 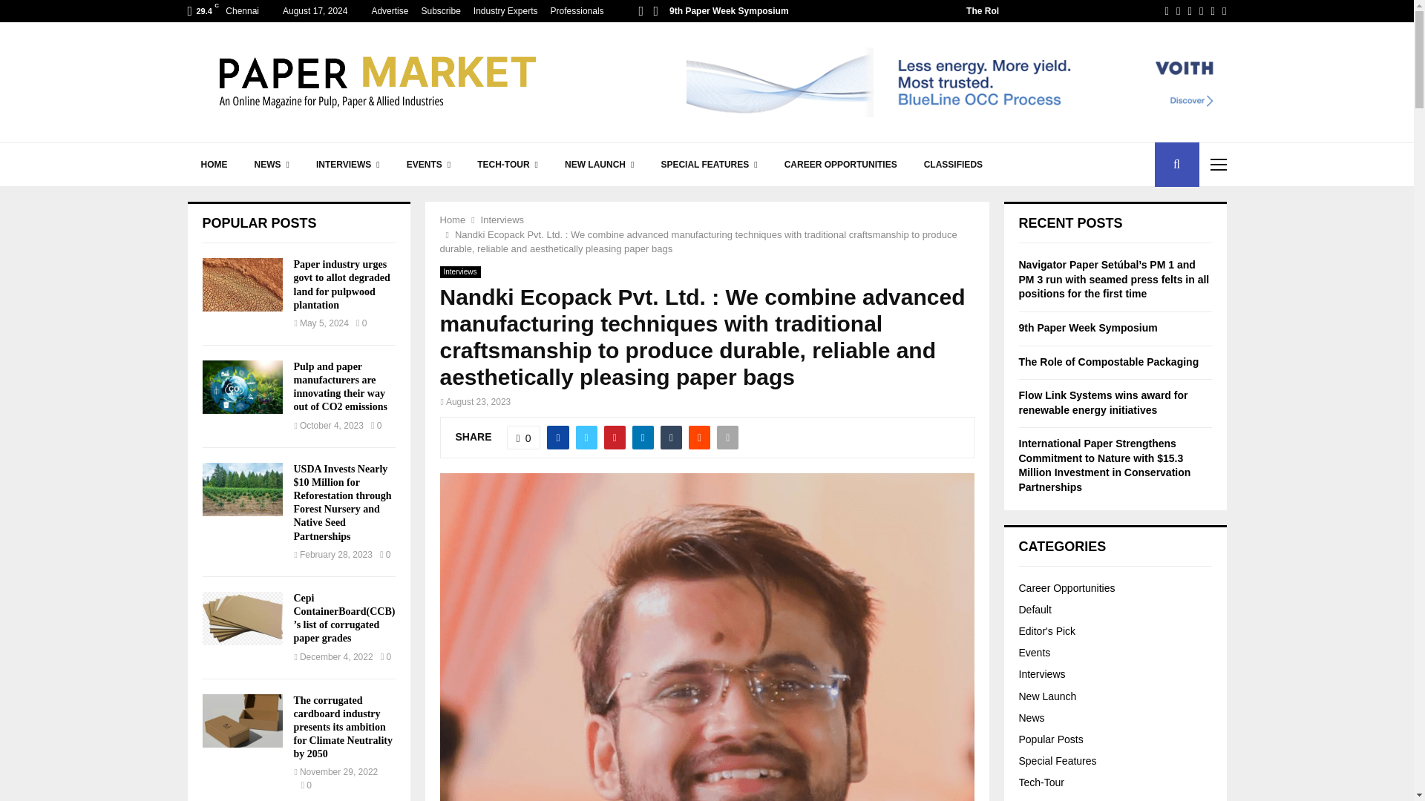 What do you see at coordinates (505, 11) in the screenshot?
I see `Industry Experts` at bounding box center [505, 11].